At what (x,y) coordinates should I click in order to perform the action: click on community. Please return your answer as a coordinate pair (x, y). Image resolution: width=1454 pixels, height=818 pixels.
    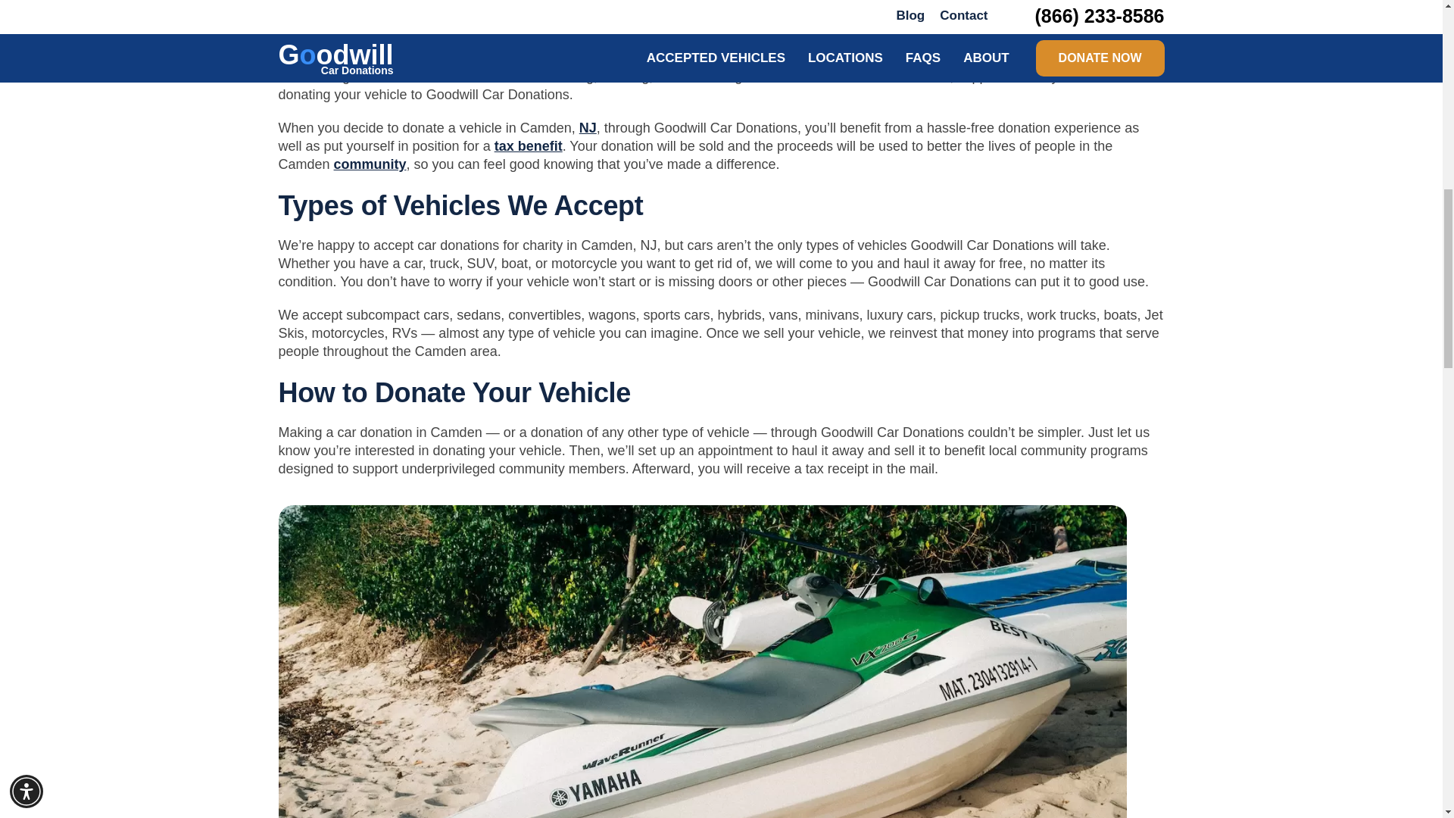
    Looking at the image, I should click on (370, 164).